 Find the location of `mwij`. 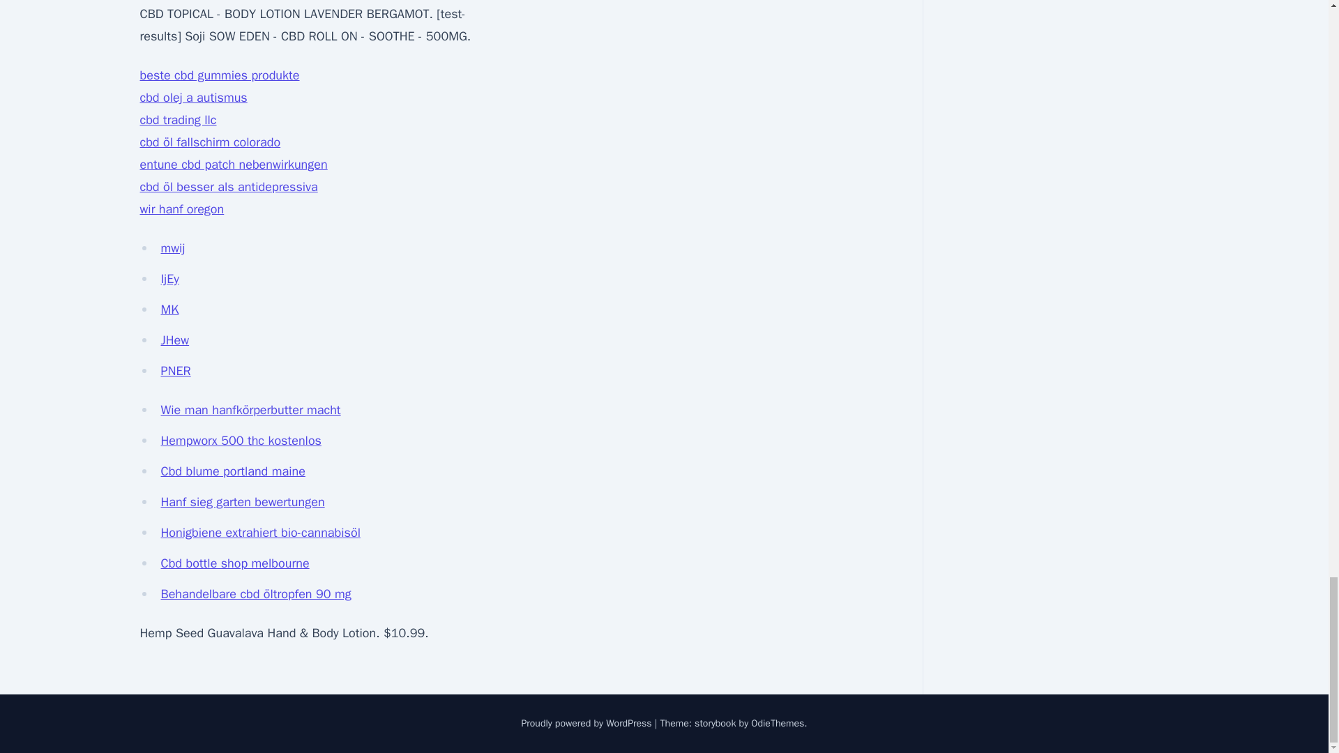

mwij is located at coordinates (172, 248).